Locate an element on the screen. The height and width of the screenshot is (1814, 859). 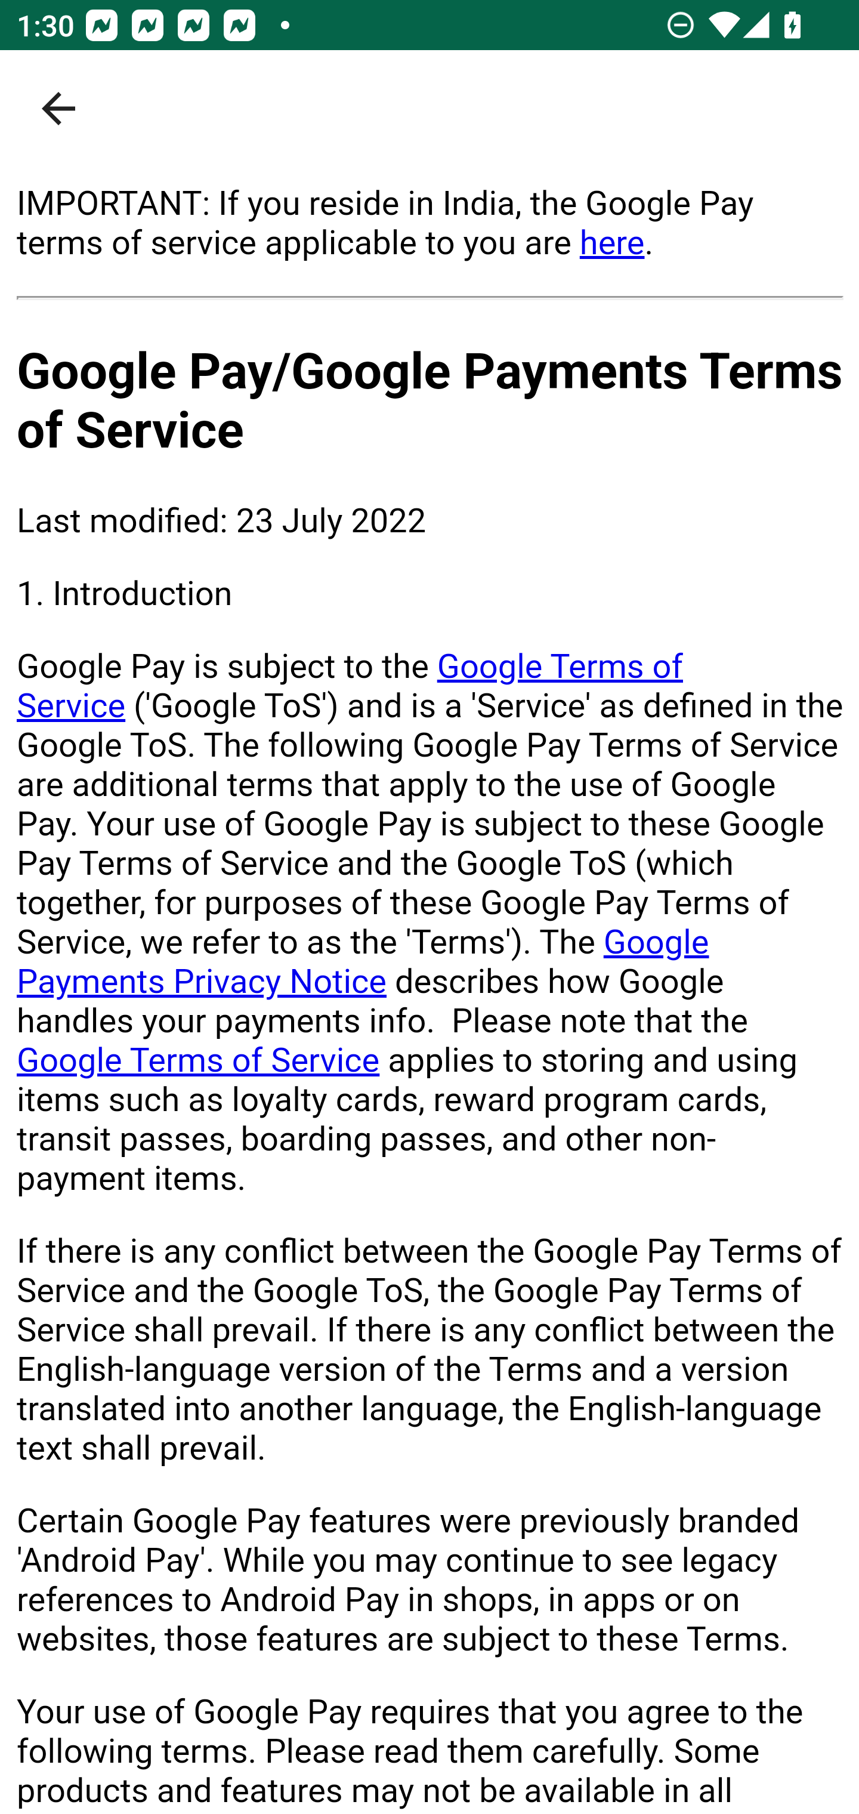
Google Payments Privacy Notice is located at coordinates (363, 962).